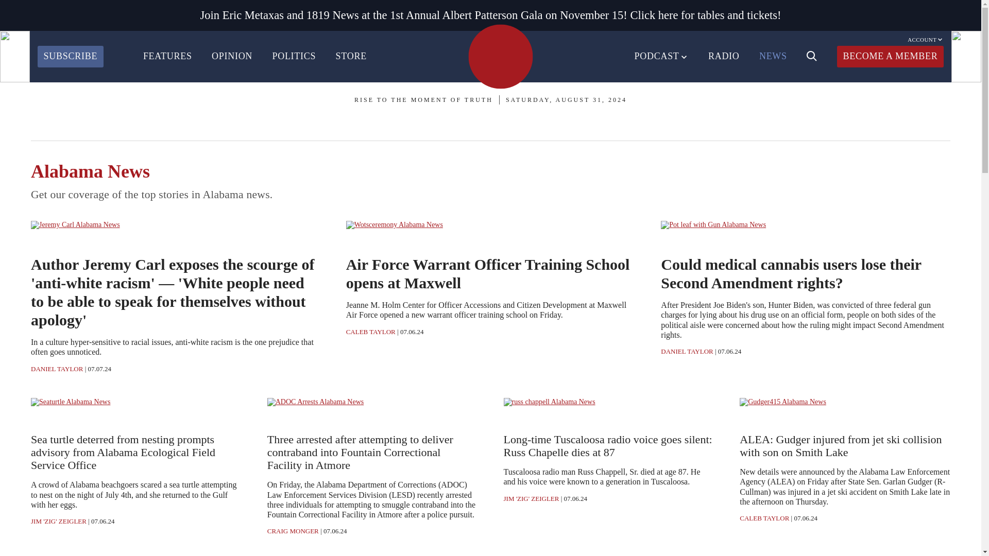  Describe the element at coordinates (724, 56) in the screenshot. I see `RADIO` at that location.